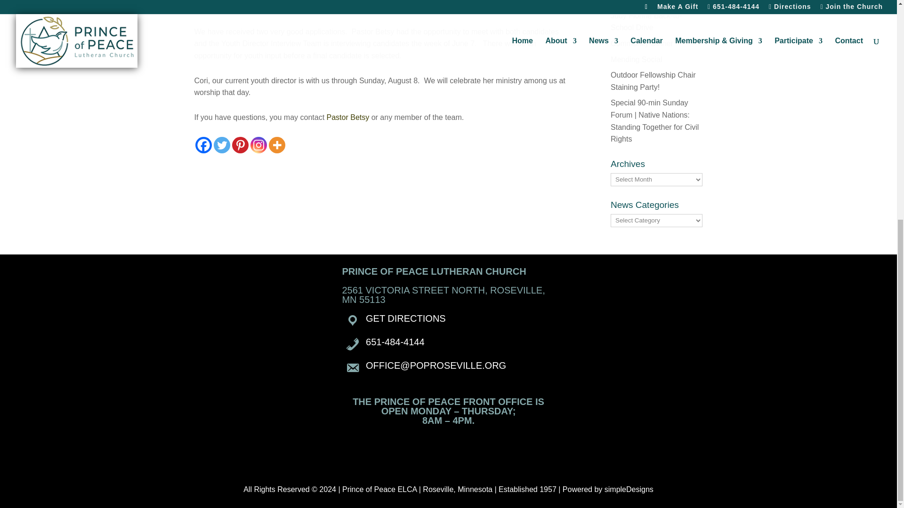 Image resolution: width=904 pixels, height=508 pixels. What do you see at coordinates (203, 145) in the screenshot?
I see `Facebook` at bounding box center [203, 145].